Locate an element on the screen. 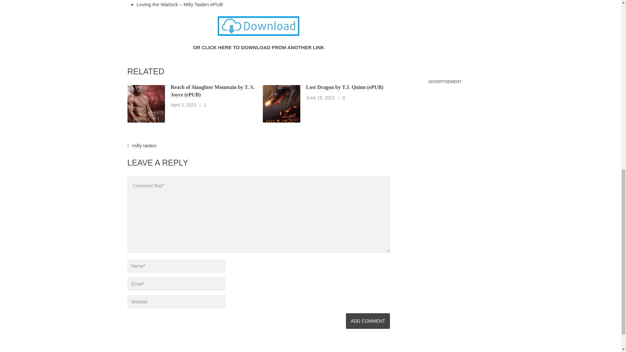 The width and height of the screenshot is (626, 352). Add Comment is located at coordinates (368, 321).